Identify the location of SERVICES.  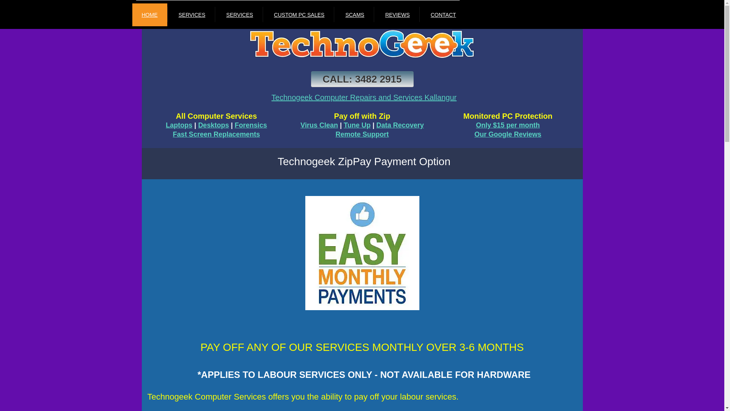
(240, 14).